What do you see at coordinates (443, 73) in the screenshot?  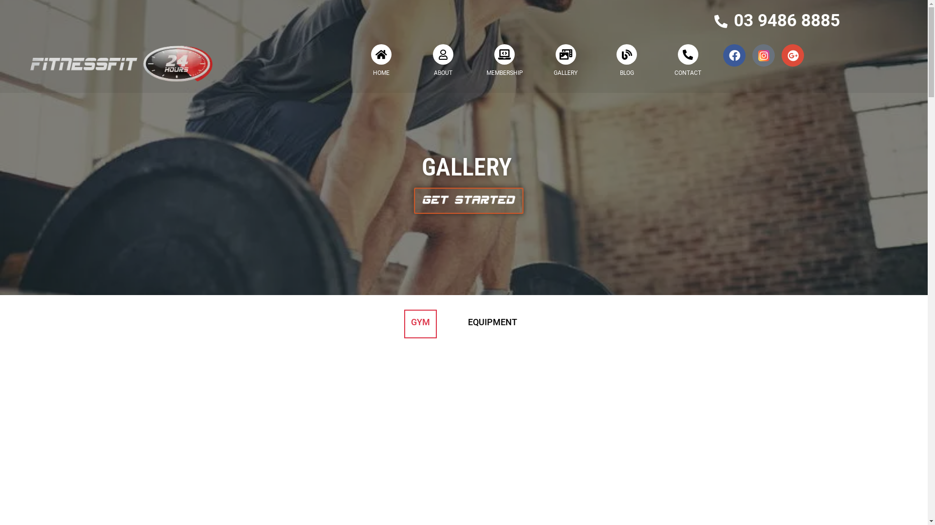 I see `ABOUT` at bounding box center [443, 73].